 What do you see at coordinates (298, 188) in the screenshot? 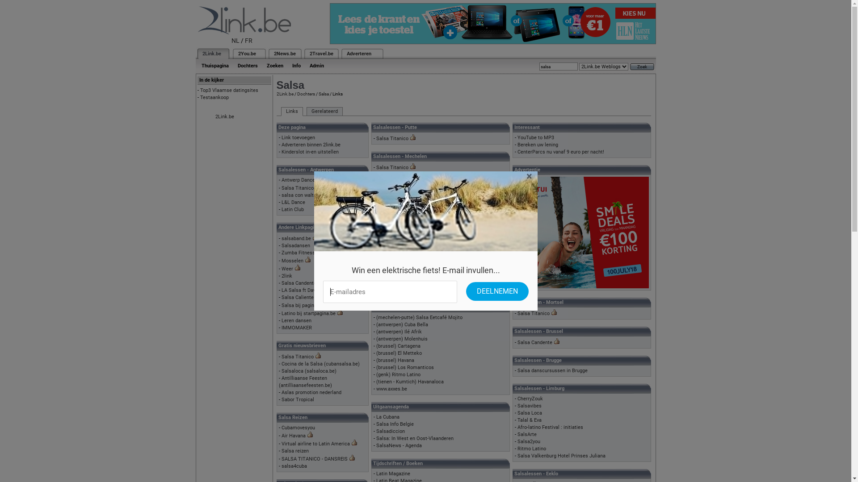
I see `Salsa Titanico` at bounding box center [298, 188].